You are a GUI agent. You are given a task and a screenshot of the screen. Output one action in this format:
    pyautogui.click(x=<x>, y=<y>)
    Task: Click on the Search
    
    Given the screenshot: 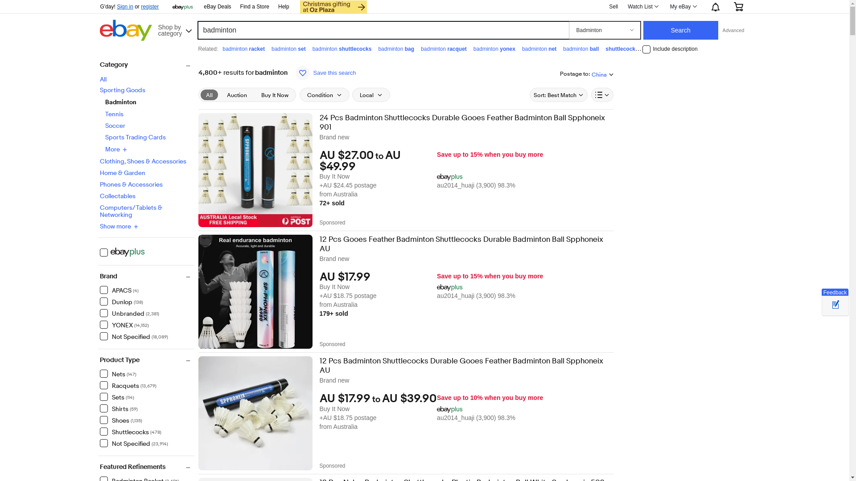 What is the action you would take?
    pyautogui.click(x=681, y=30)
    